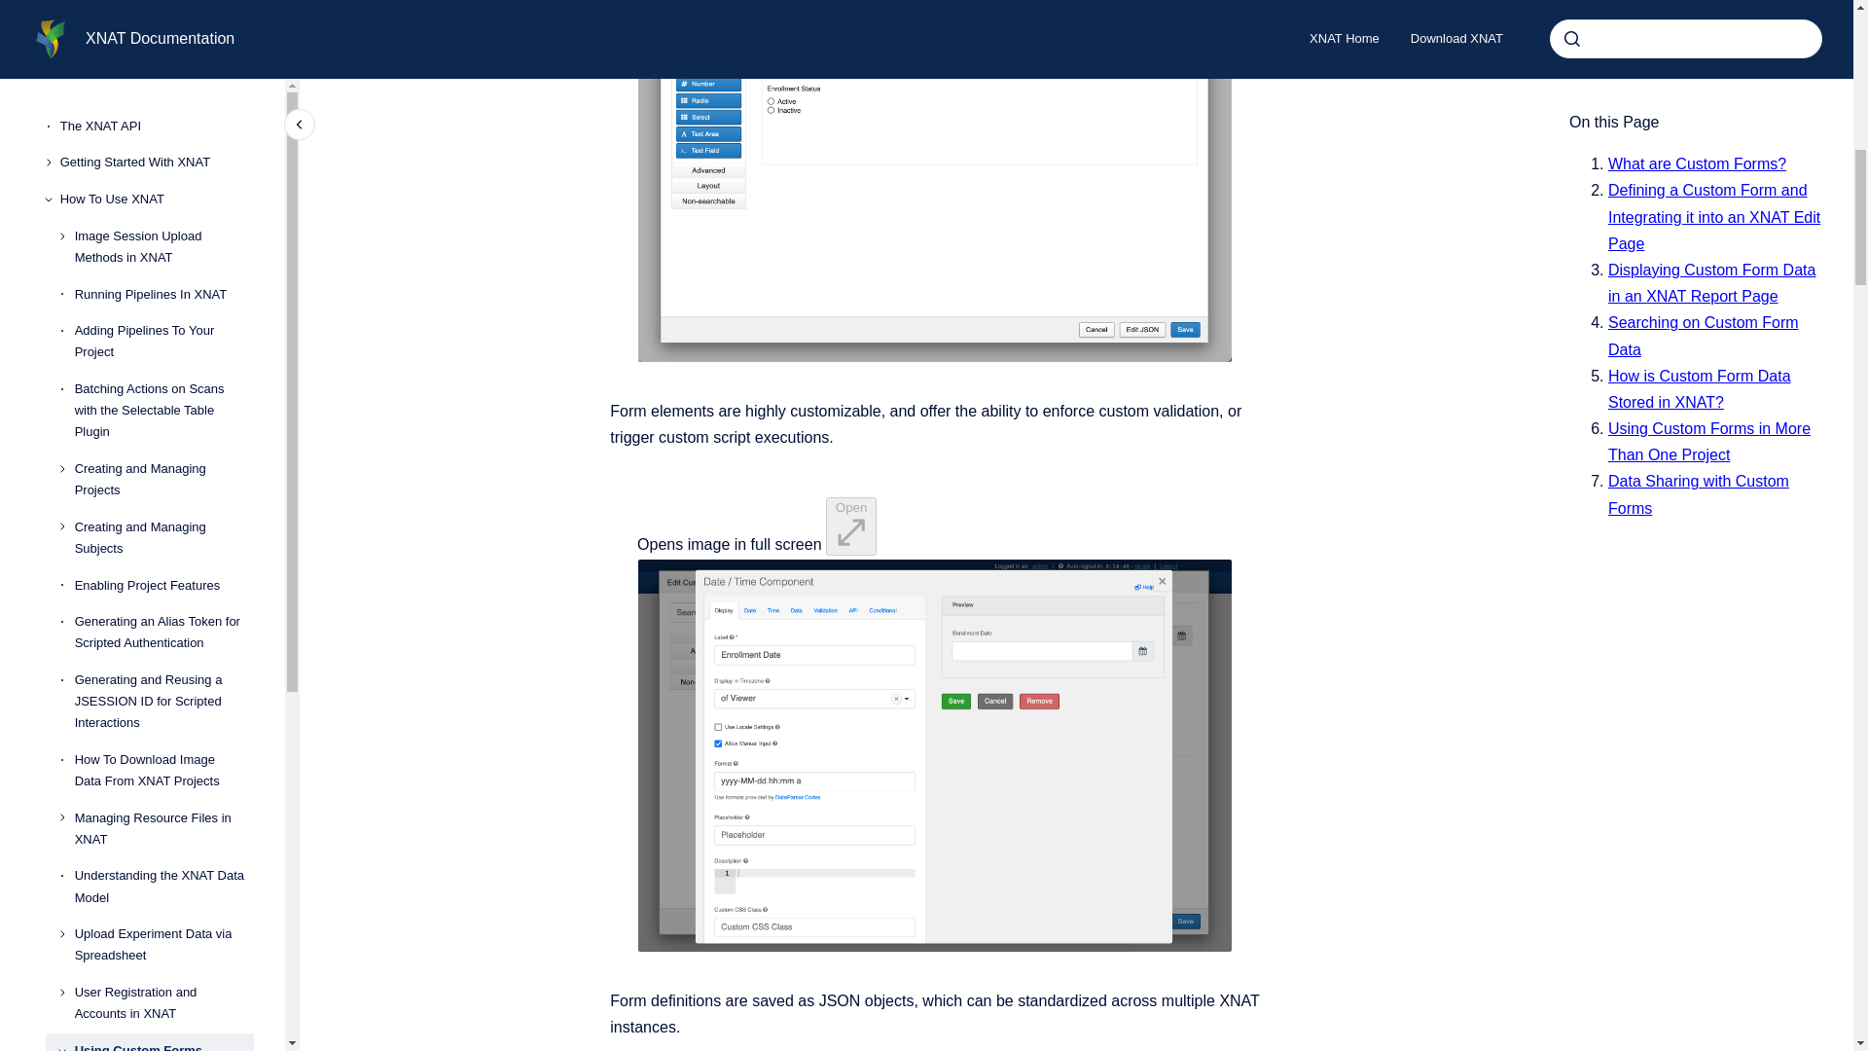 The width and height of the screenshot is (1868, 1051). Describe the element at coordinates (171, 249) in the screenshot. I see `Opting in or Out of a Custom Form in your Project` at that location.